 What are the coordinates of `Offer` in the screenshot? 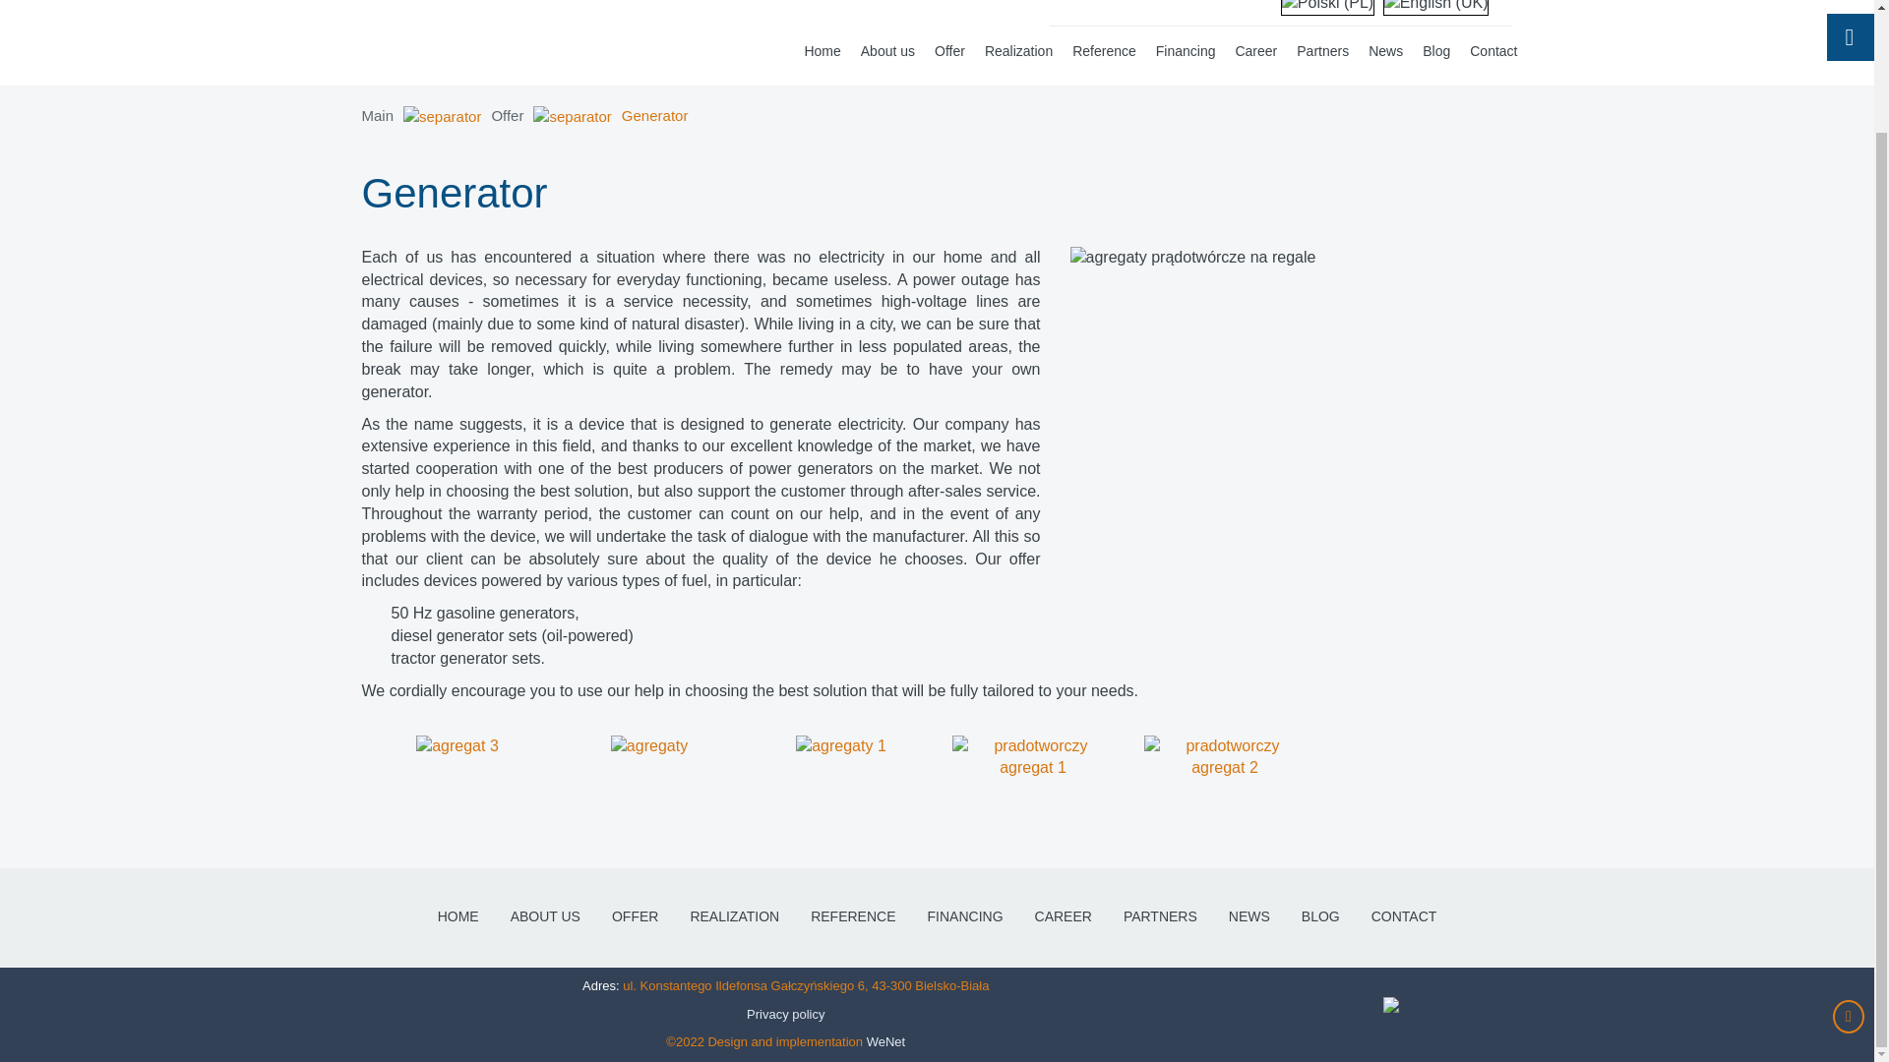 It's located at (949, 50).